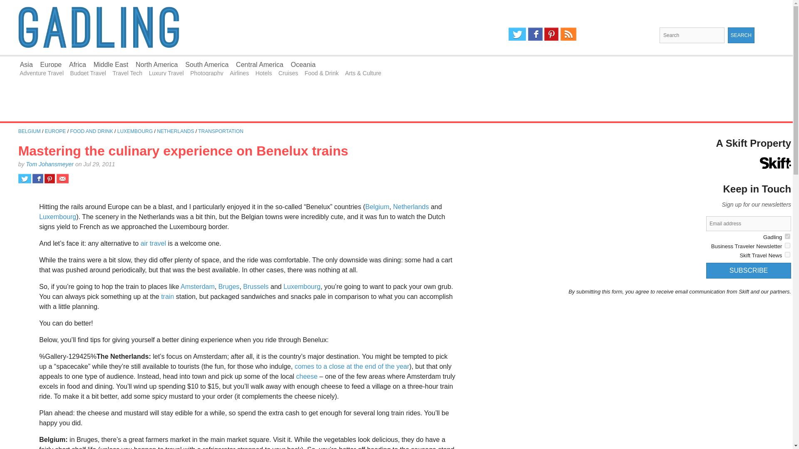 The width and height of the screenshot is (799, 449). I want to click on Luxury Travel, so click(166, 73).